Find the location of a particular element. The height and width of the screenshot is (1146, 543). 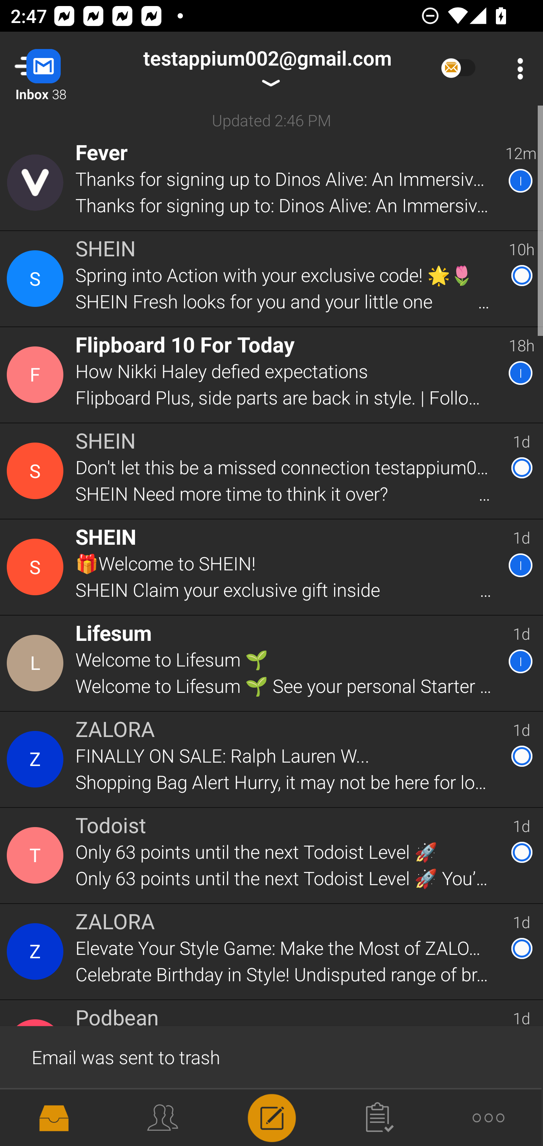

Contact Details is located at coordinates (37, 471).